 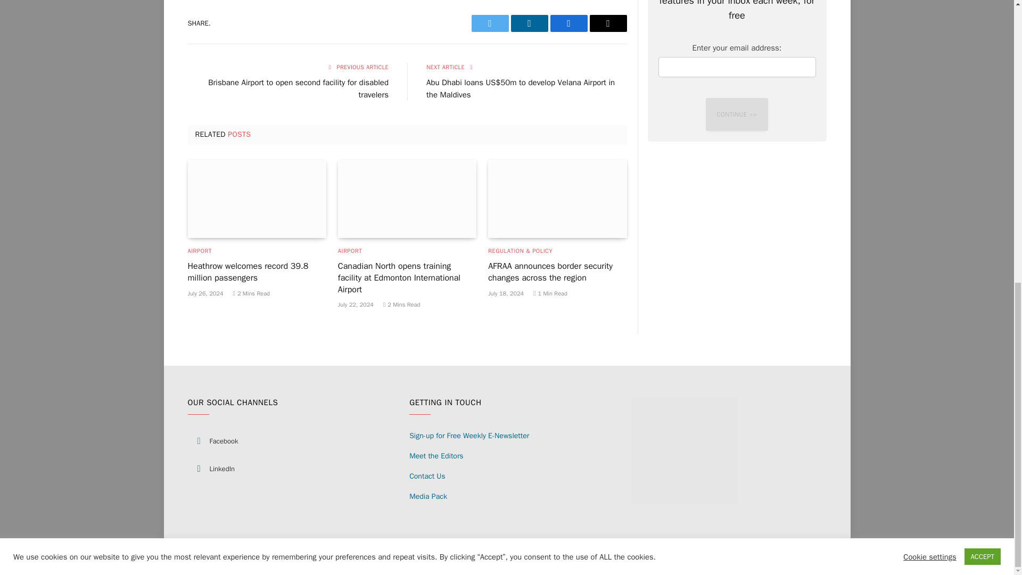 I want to click on Share via Email, so click(x=608, y=23).